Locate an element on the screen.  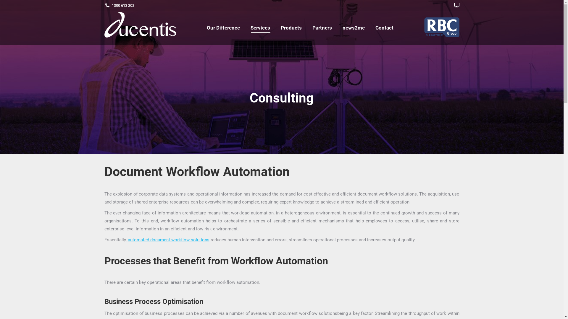
Our Difference is located at coordinates (223, 28).